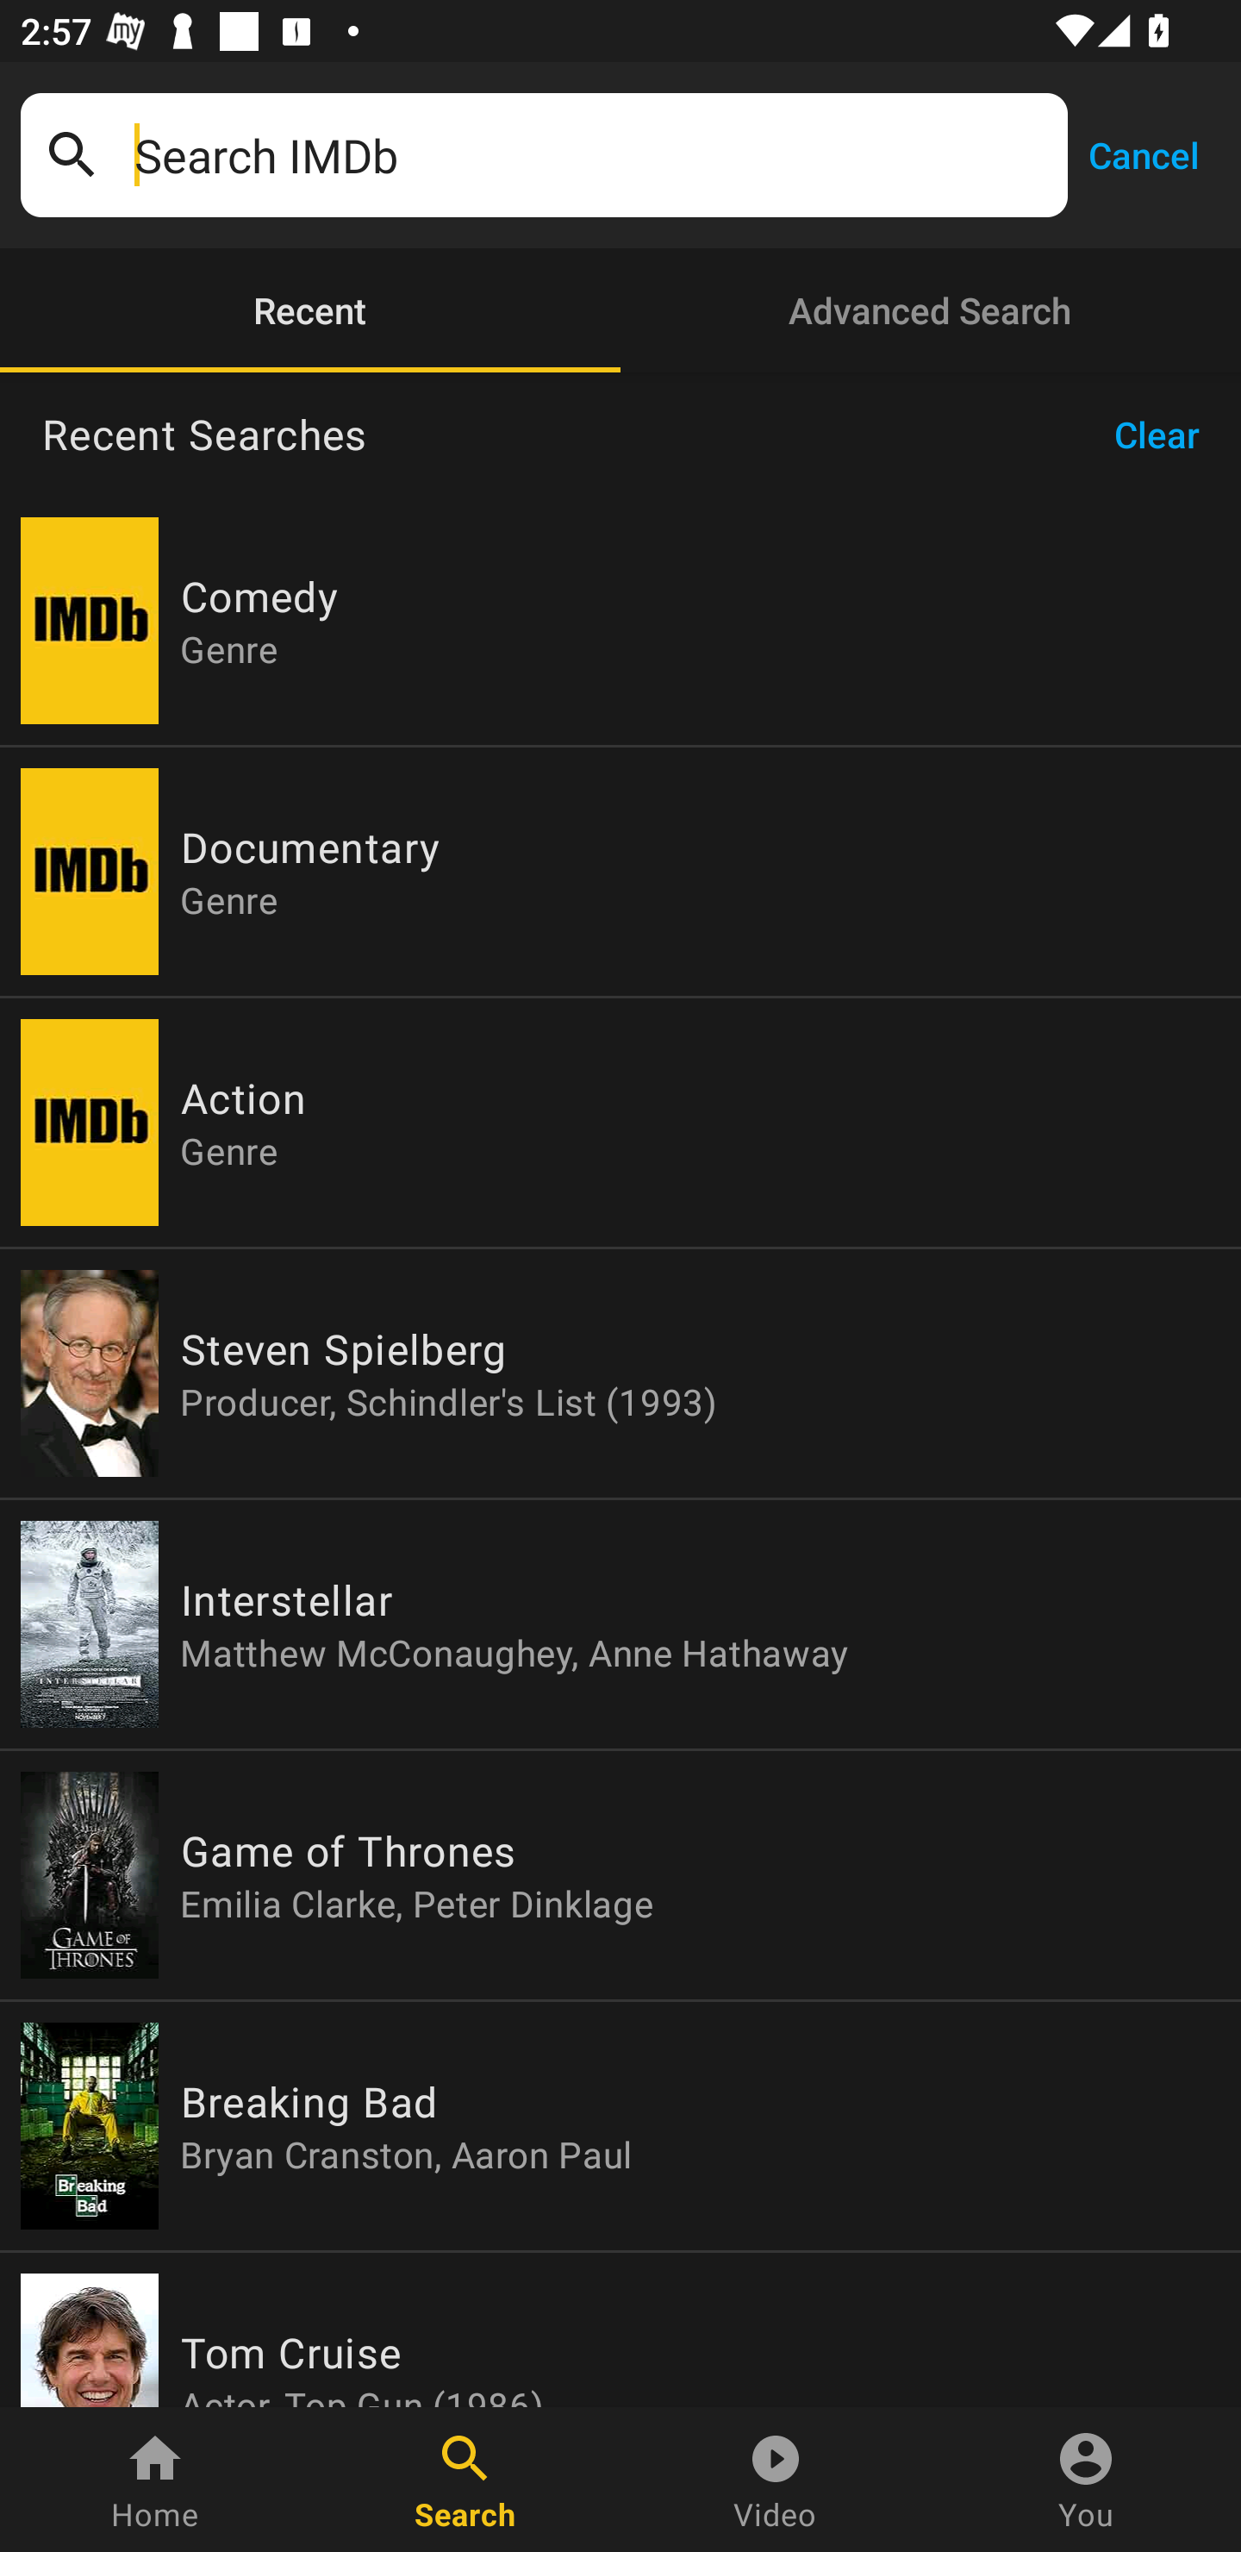 Image resolution: width=1241 pixels, height=2552 pixels. What do you see at coordinates (1167, 435) in the screenshot?
I see `Clear` at bounding box center [1167, 435].